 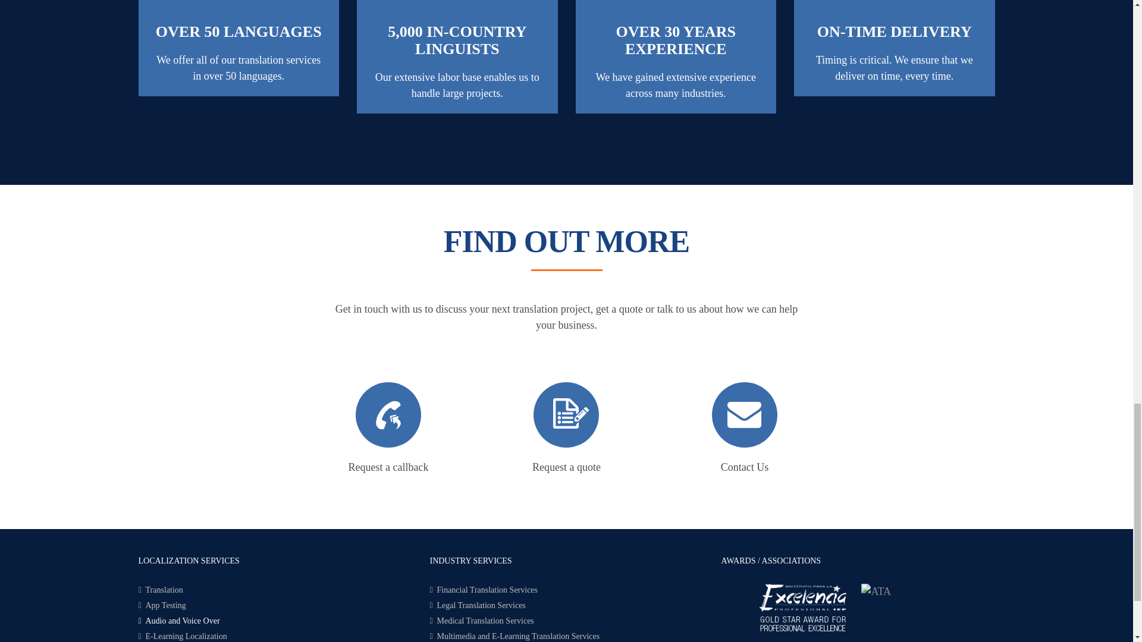 What do you see at coordinates (275, 590) in the screenshot?
I see `Translation` at bounding box center [275, 590].